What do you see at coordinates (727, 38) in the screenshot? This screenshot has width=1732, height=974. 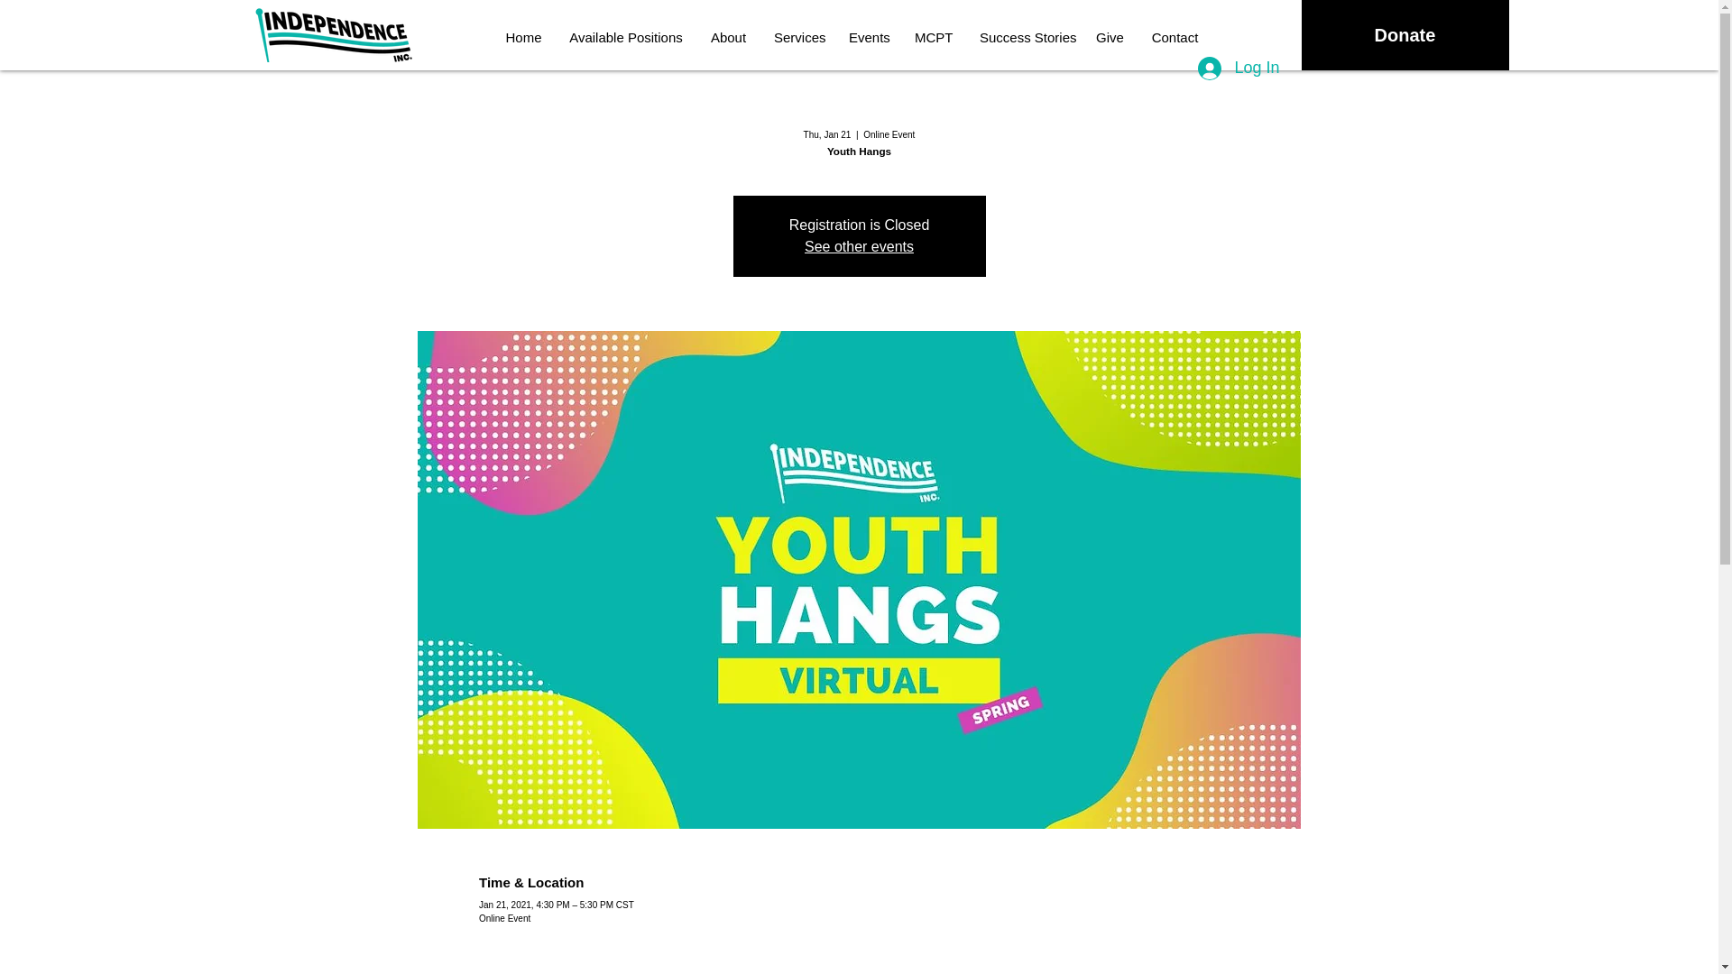 I see `About` at bounding box center [727, 38].